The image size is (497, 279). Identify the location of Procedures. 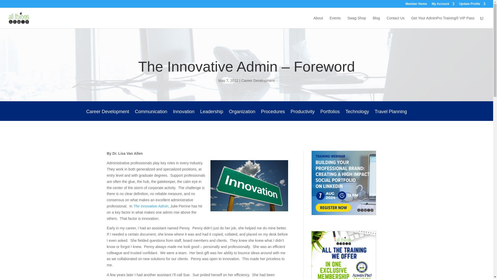
(273, 115).